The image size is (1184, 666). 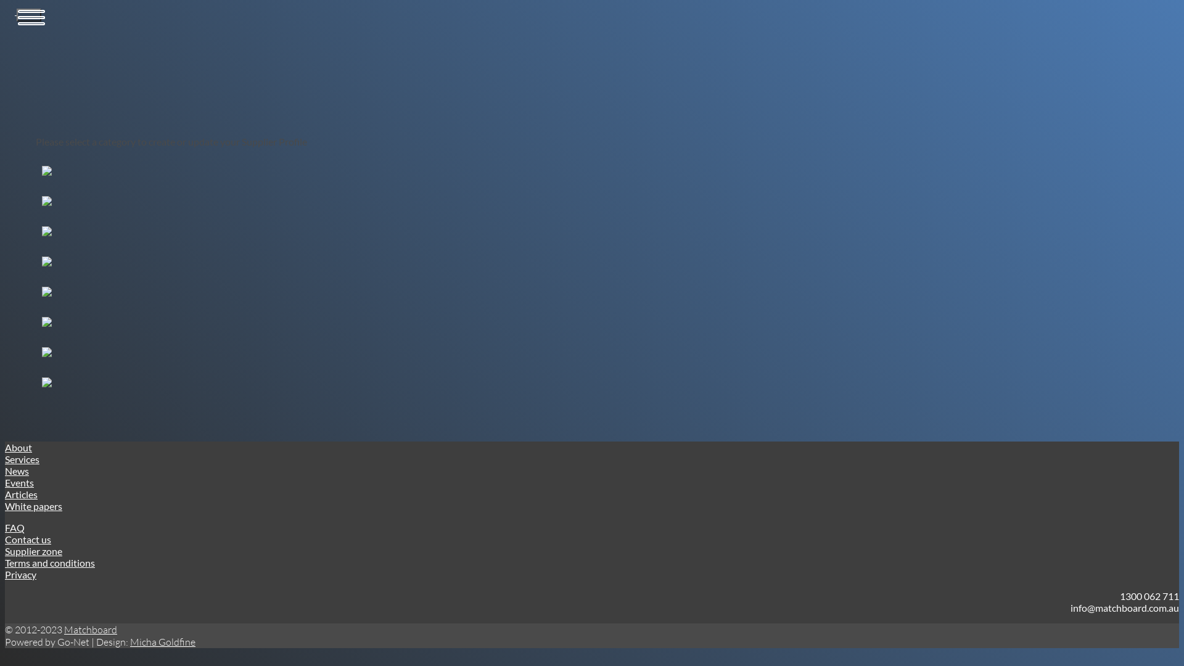 What do you see at coordinates (20, 482) in the screenshot?
I see `Events` at bounding box center [20, 482].